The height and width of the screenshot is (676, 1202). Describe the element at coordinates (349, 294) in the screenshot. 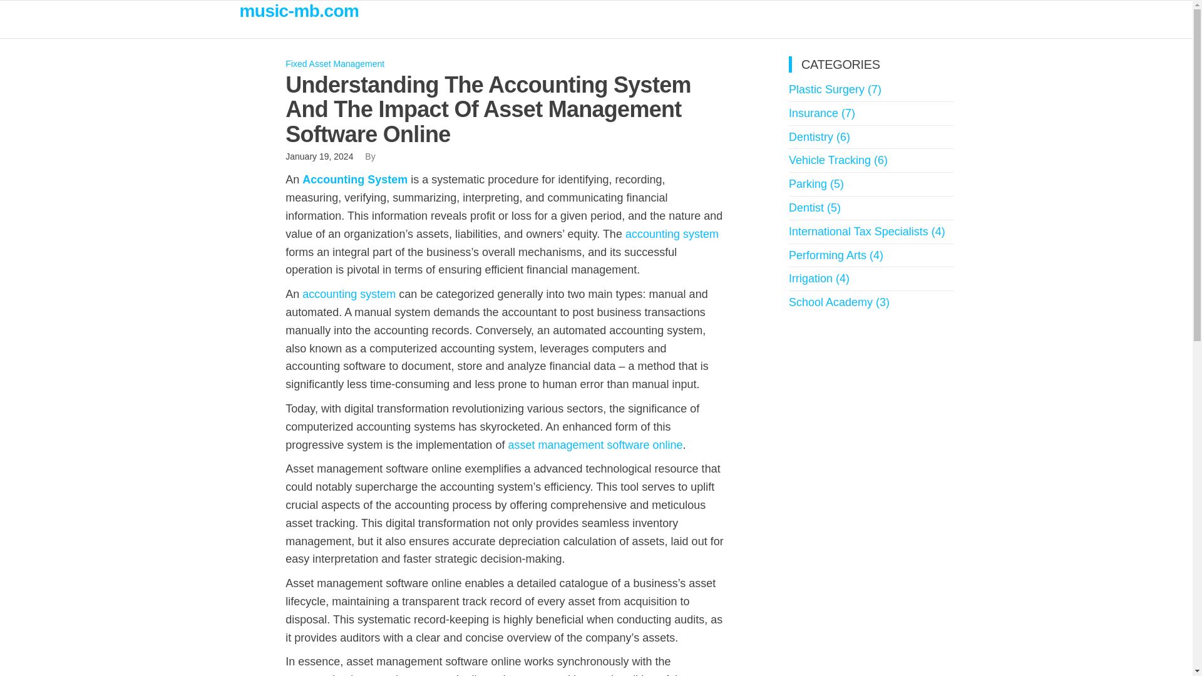

I see `accounting system` at that location.